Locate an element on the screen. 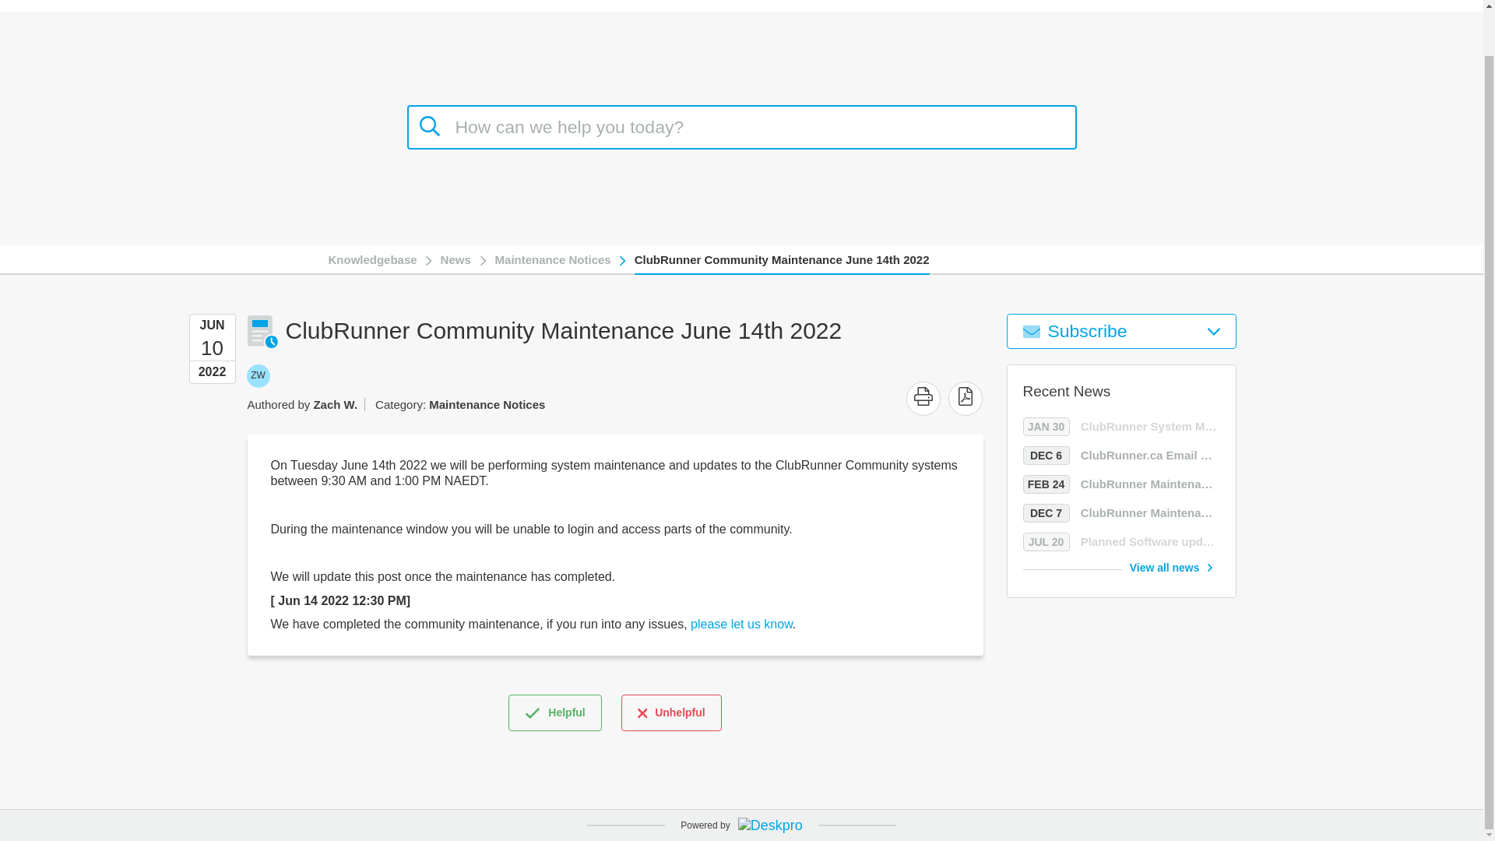 The width and height of the screenshot is (1495, 841). please let us know is located at coordinates (1121, 456).